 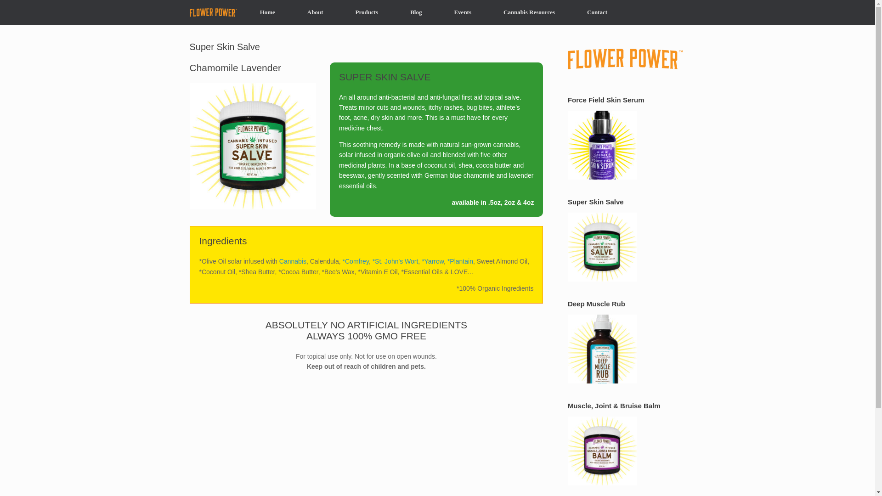 I want to click on Force Field Skin Serum, so click(x=602, y=144).